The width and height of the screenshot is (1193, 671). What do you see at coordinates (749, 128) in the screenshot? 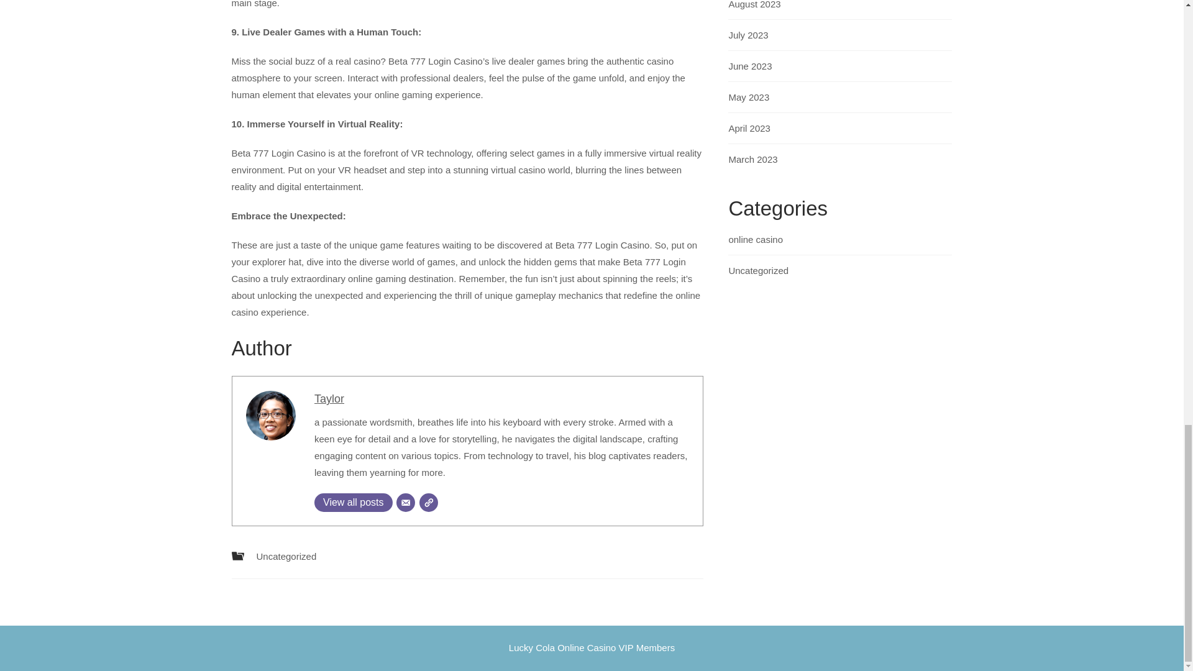
I see `April 2023` at bounding box center [749, 128].